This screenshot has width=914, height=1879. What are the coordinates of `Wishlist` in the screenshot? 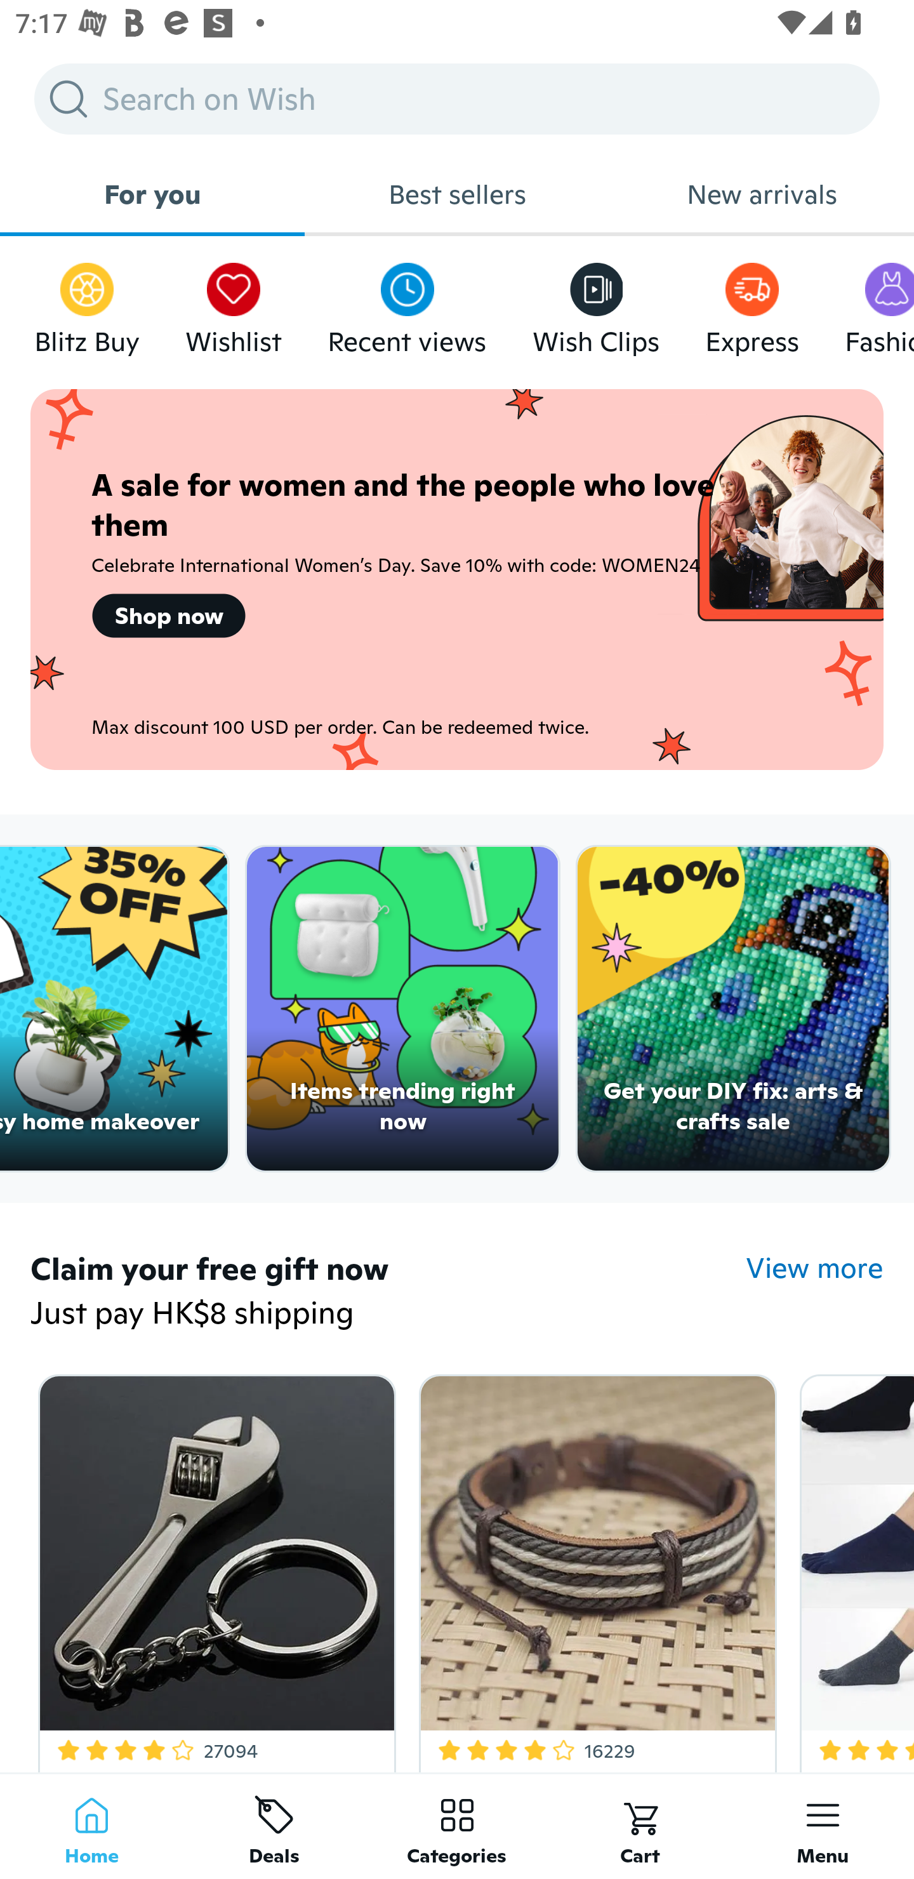 It's located at (234, 303).